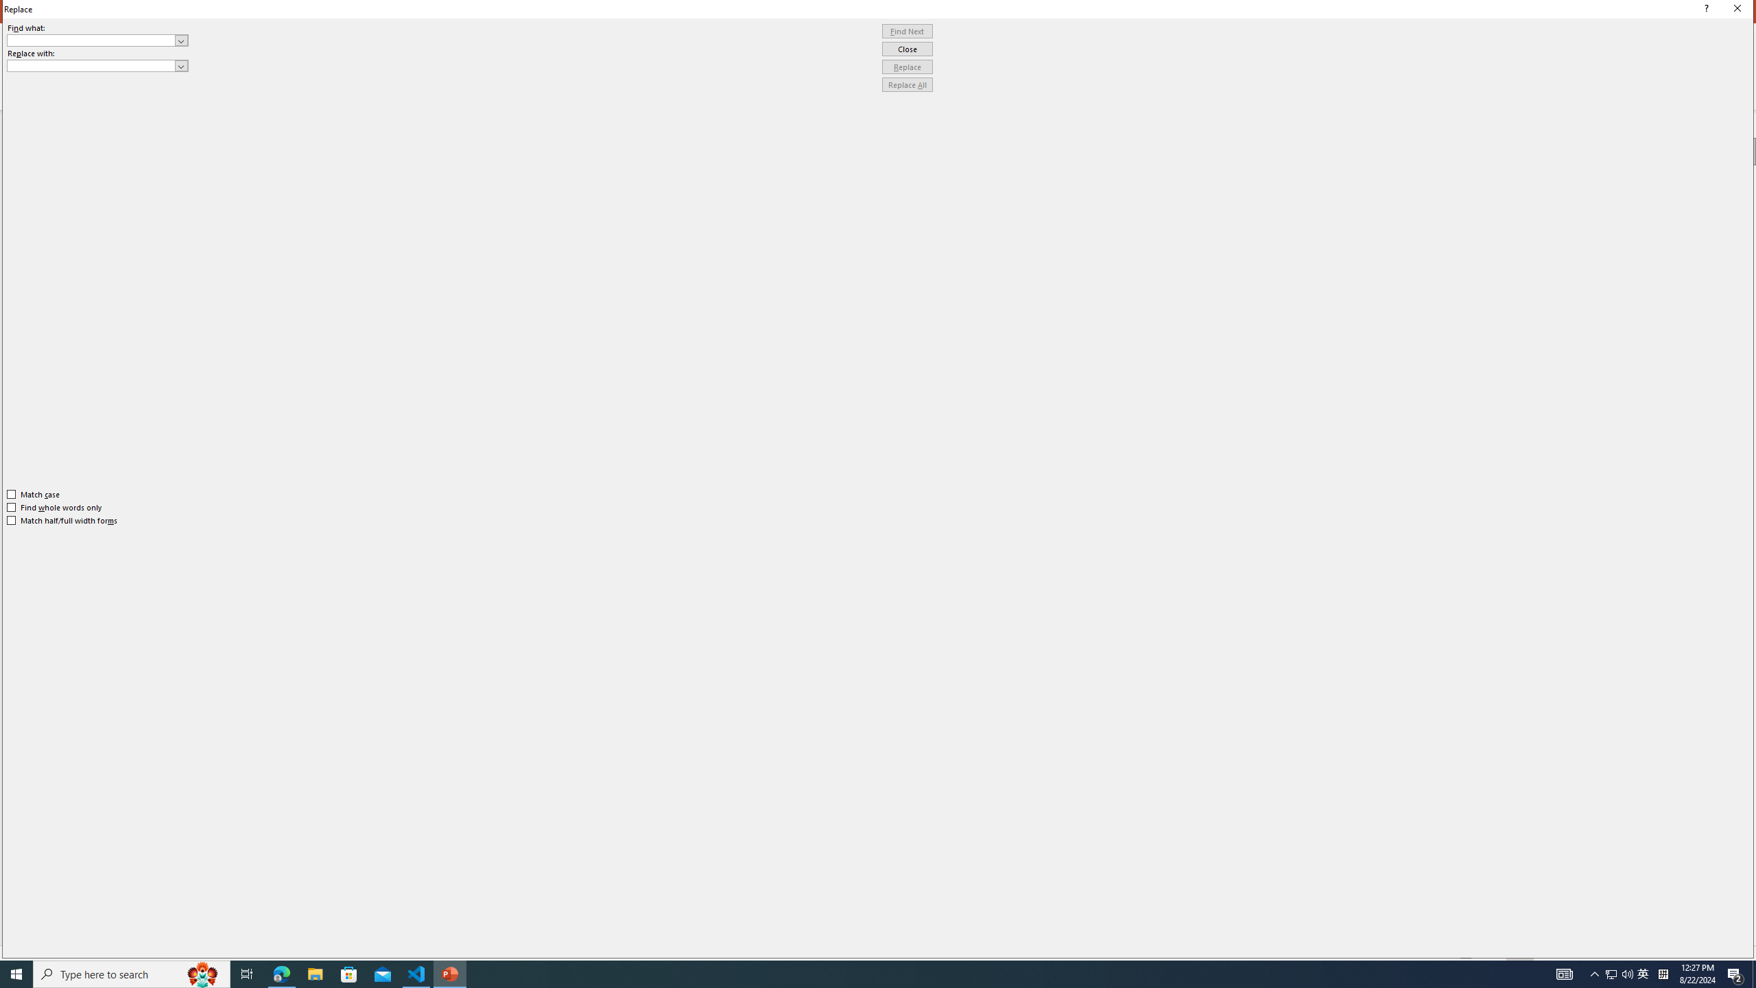 The height and width of the screenshot is (988, 1756). Describe the element at coordinates (55, 507) in the screenshot. I see `Find whole words only` at that location.